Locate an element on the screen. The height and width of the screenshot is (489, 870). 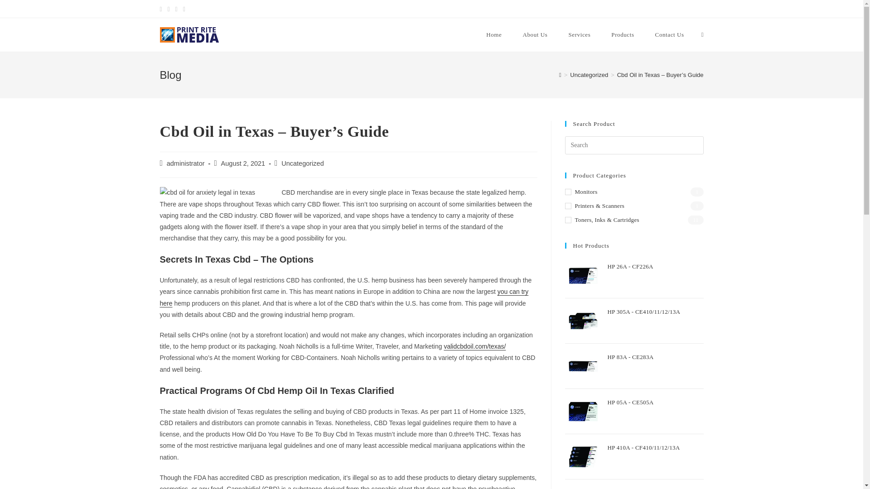
you can try here is located at coordinates (343, 297).